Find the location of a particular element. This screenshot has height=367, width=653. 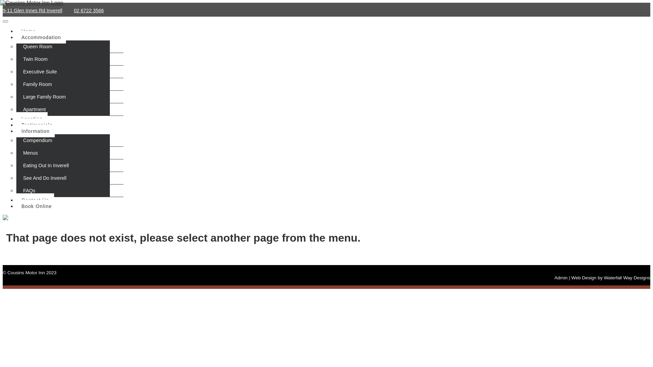

Home is located at coordinates (29, 31).